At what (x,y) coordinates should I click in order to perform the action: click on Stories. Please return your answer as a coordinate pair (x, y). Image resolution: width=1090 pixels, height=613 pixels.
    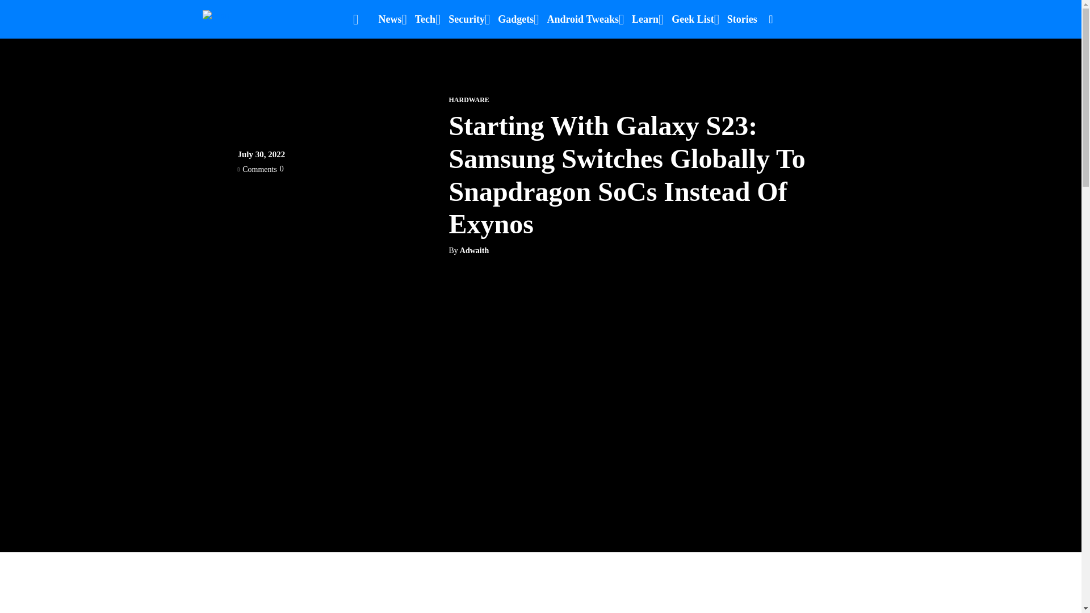
    Looking at the image, I should click on (742, 19).